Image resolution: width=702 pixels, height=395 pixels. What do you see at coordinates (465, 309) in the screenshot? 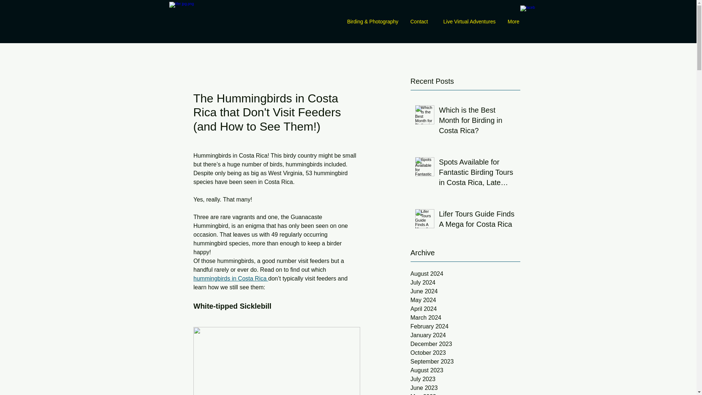
I see `April 2024` at bounding box center [465, 309].